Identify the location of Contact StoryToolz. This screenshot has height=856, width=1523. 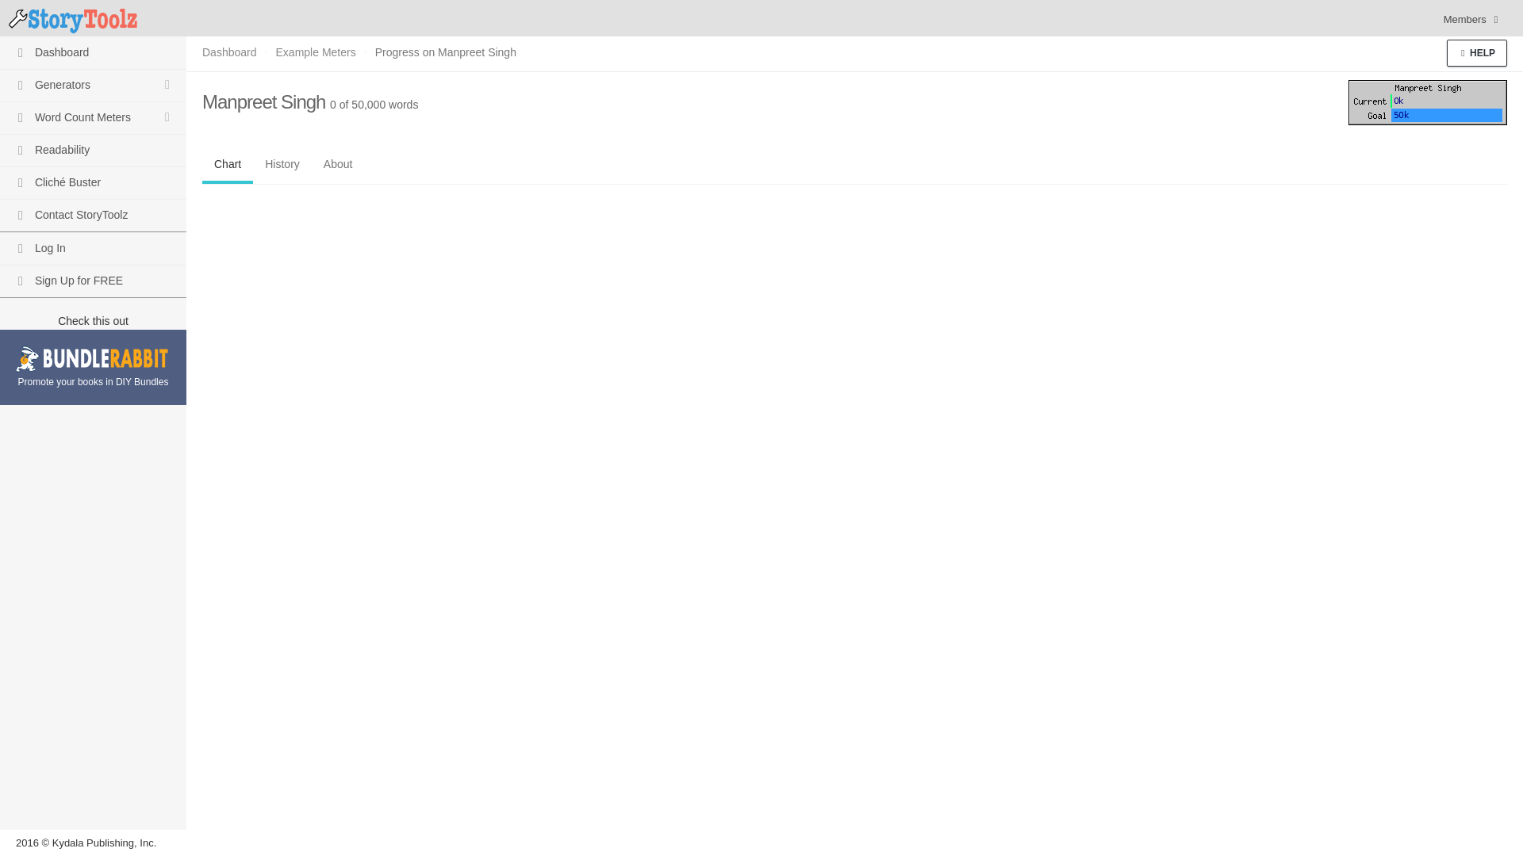
(93, 214).